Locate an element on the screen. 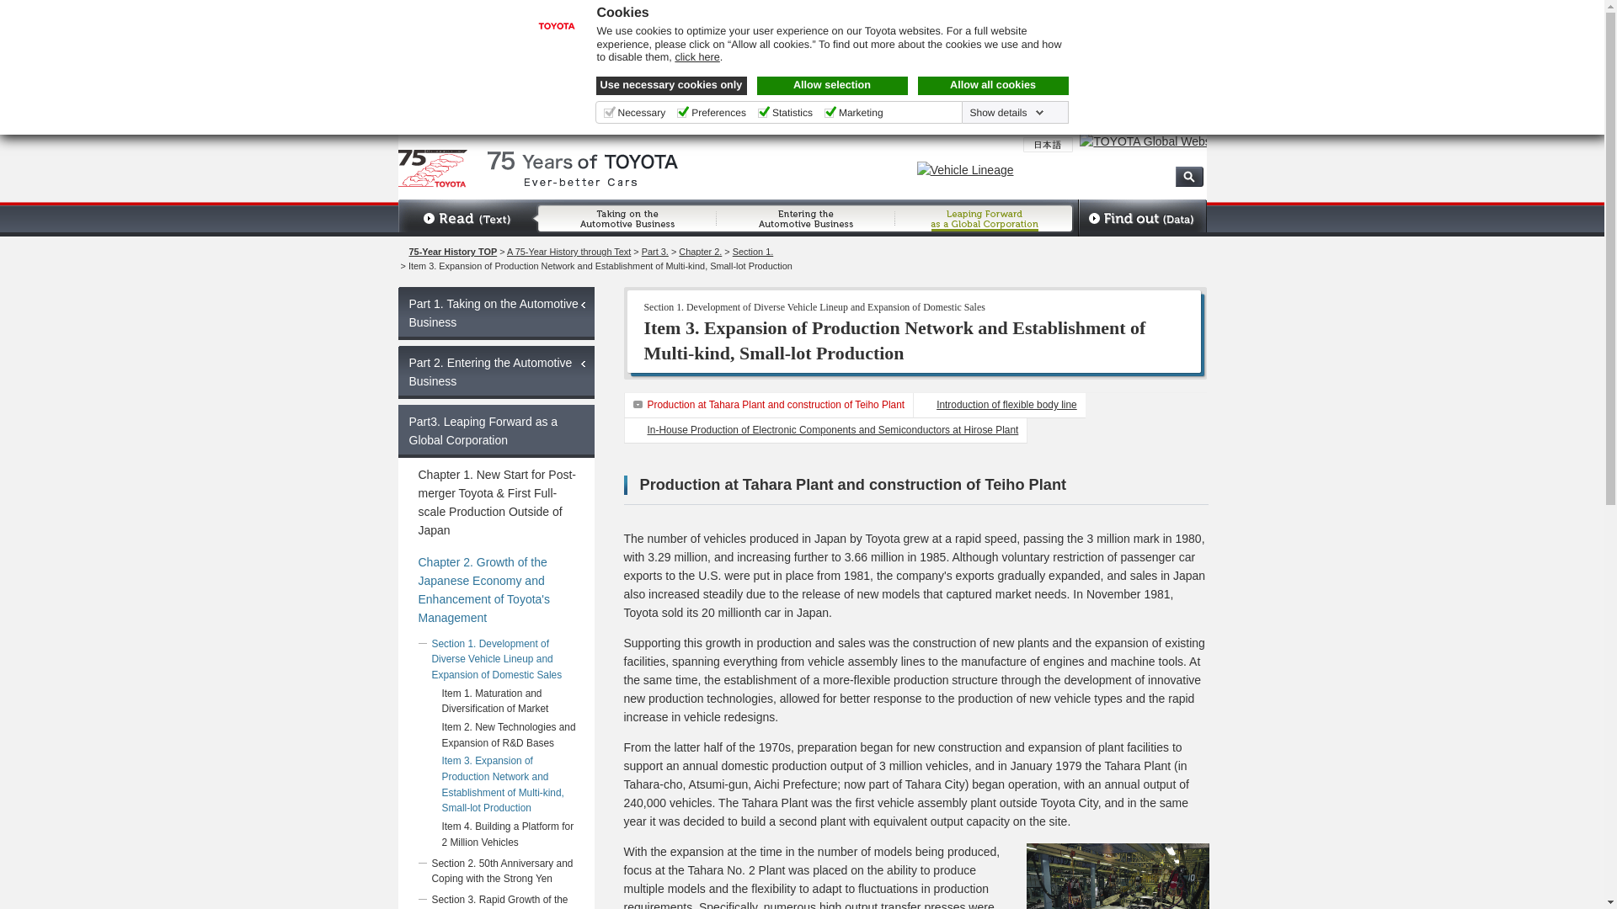  Use necessary cookies only is located at coordinates (672, 86).